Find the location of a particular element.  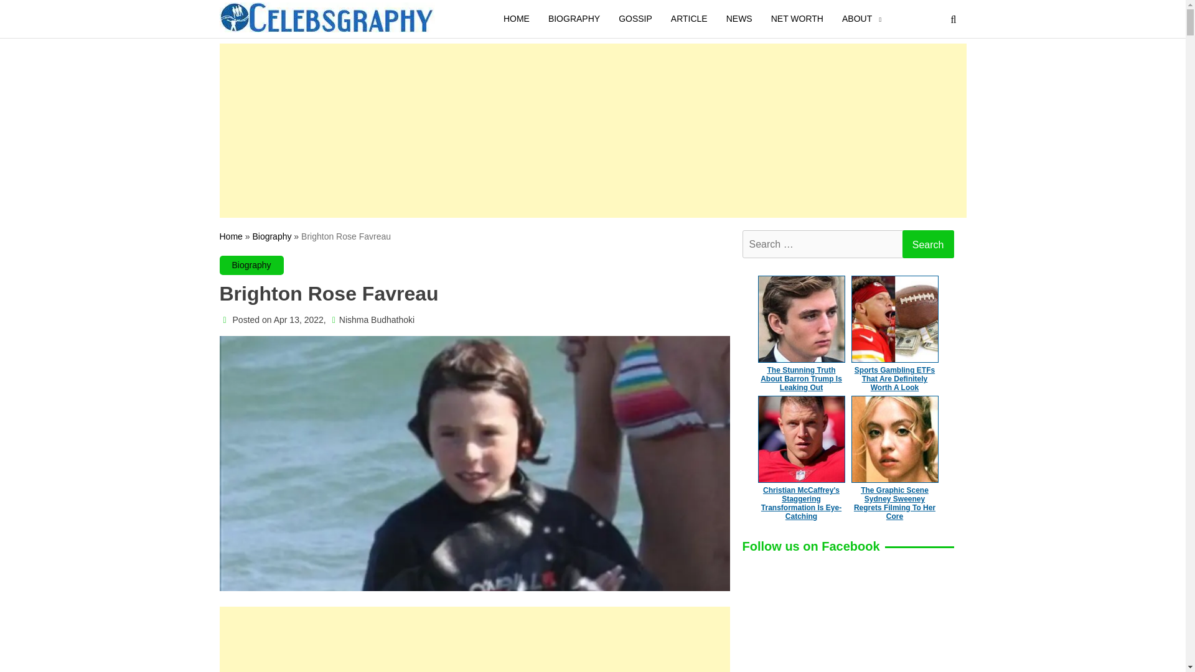

HOME is located at coordinates (517, 19).